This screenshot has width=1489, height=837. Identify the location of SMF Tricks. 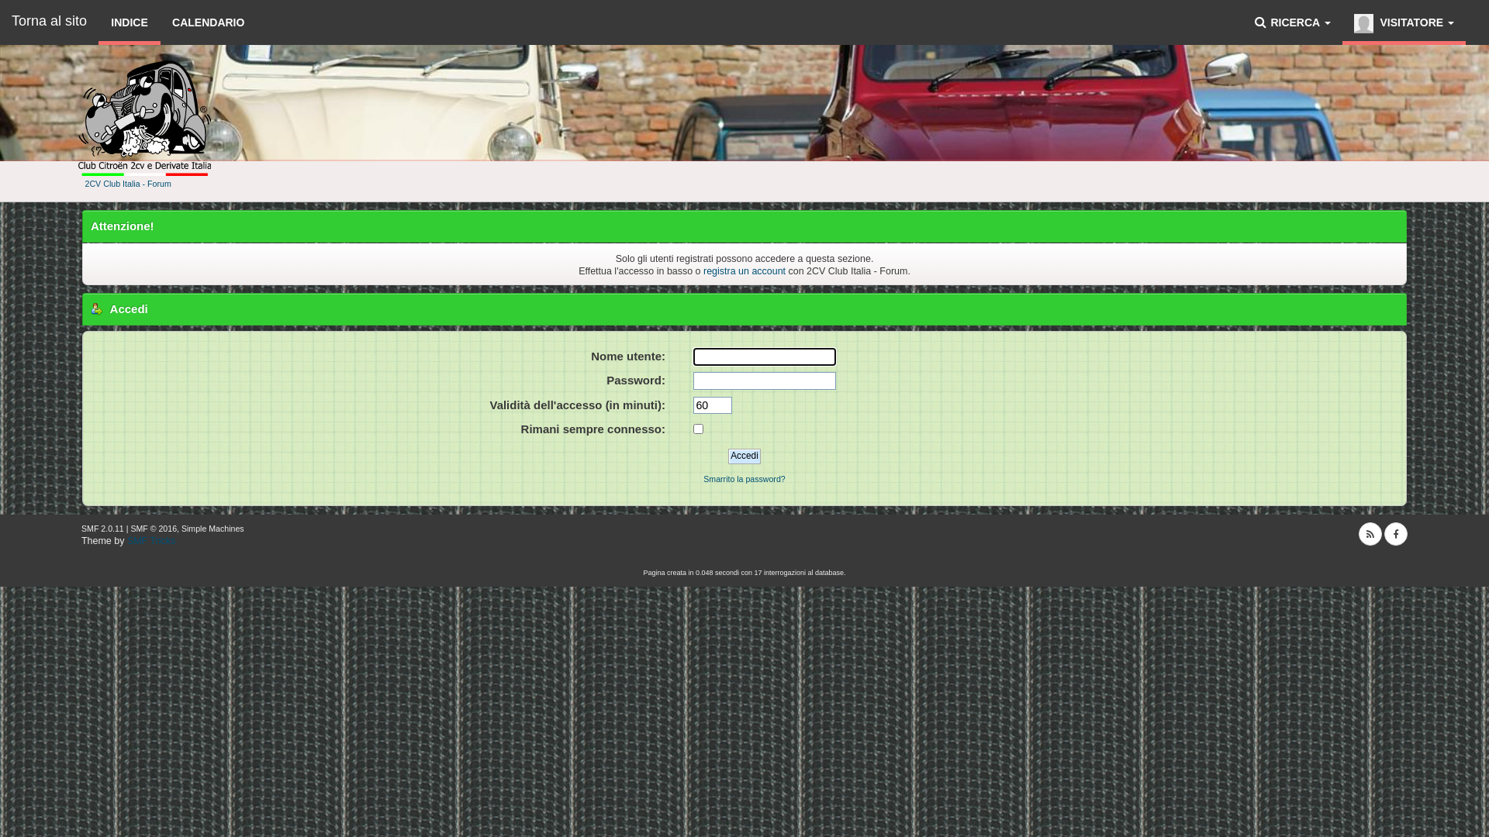
(151, 541).